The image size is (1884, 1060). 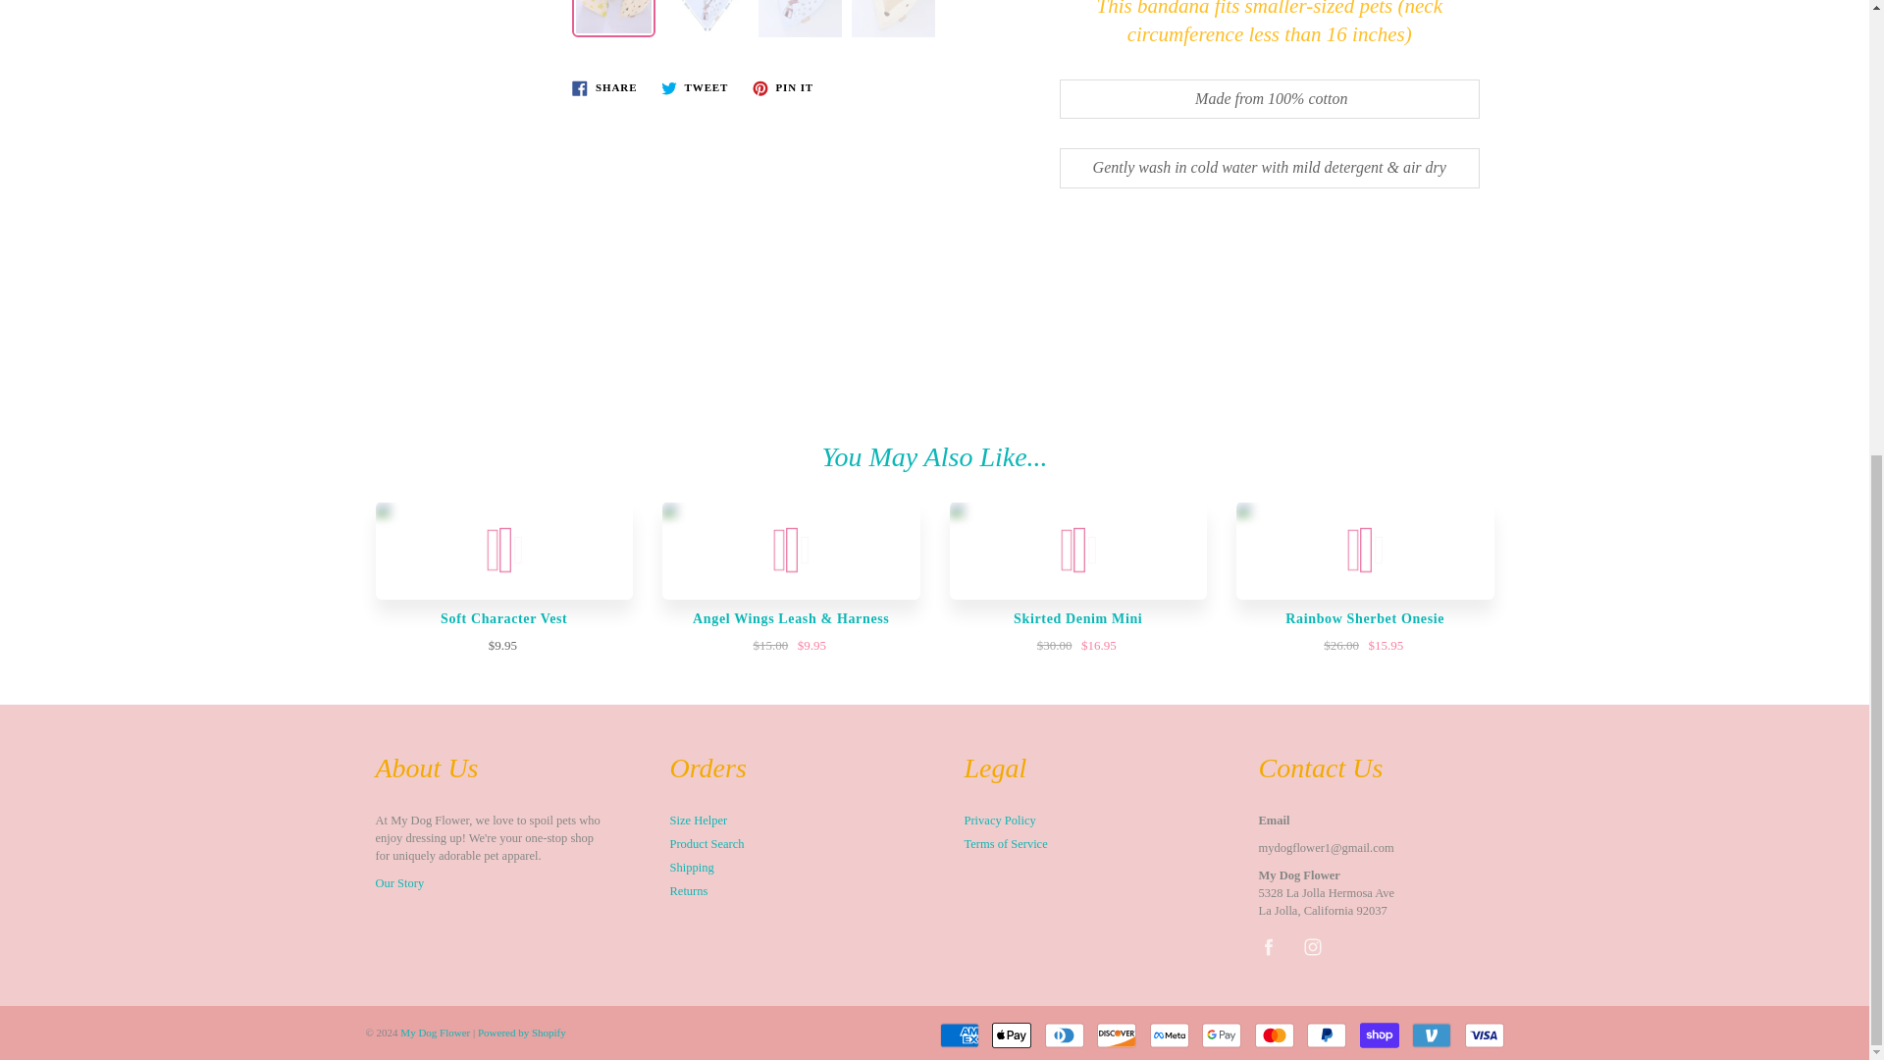 What do you see at coordinates (1484, 1035) in the screenshot?
I see `Visa` at bounding box center [1484, 1035].